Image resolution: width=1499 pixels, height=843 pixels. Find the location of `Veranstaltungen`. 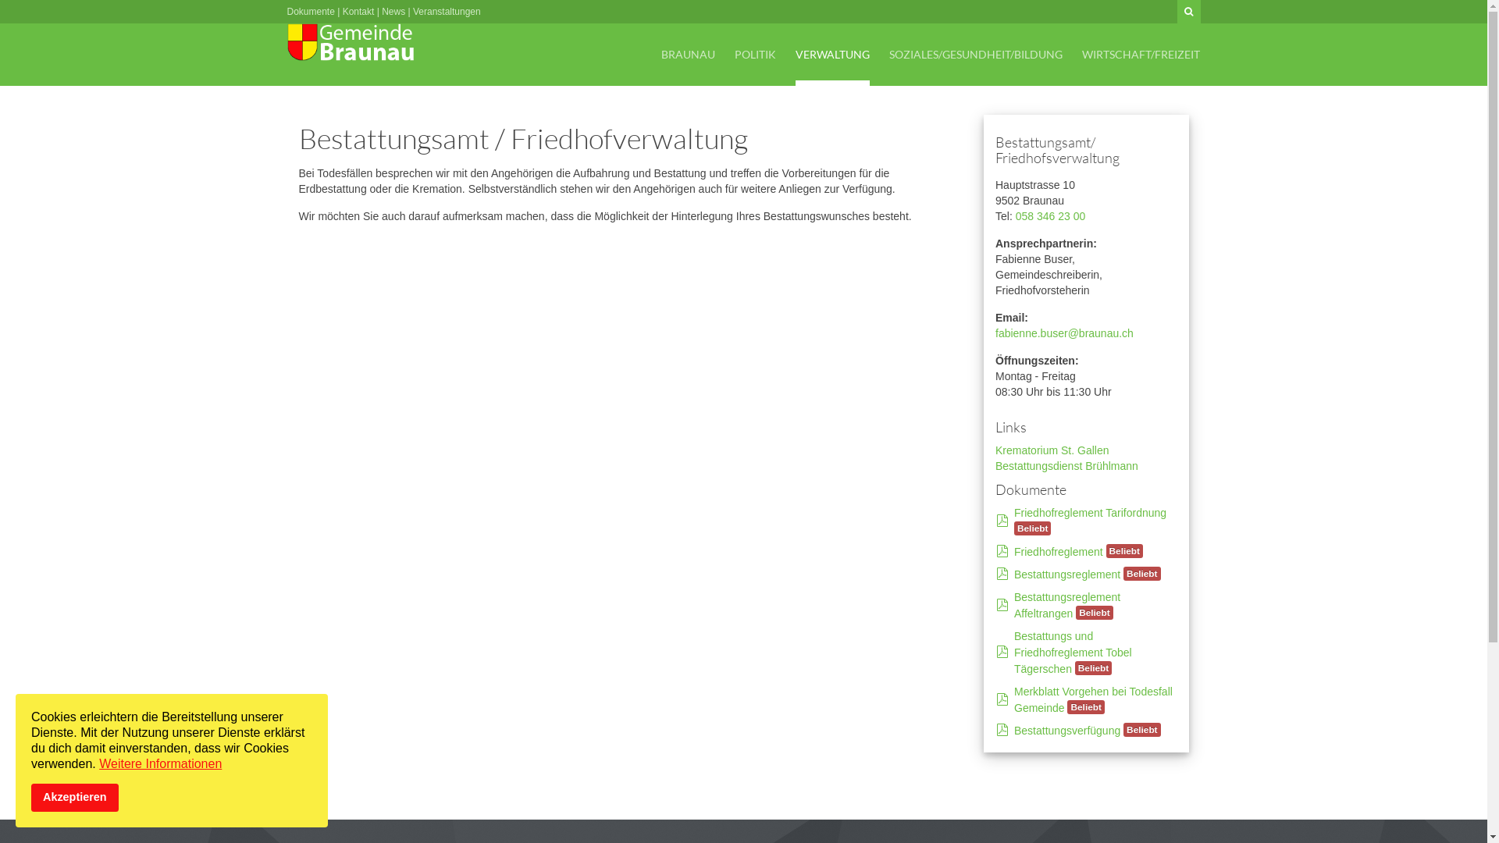

Veranstaltungen is located at coordinates (447, 12).